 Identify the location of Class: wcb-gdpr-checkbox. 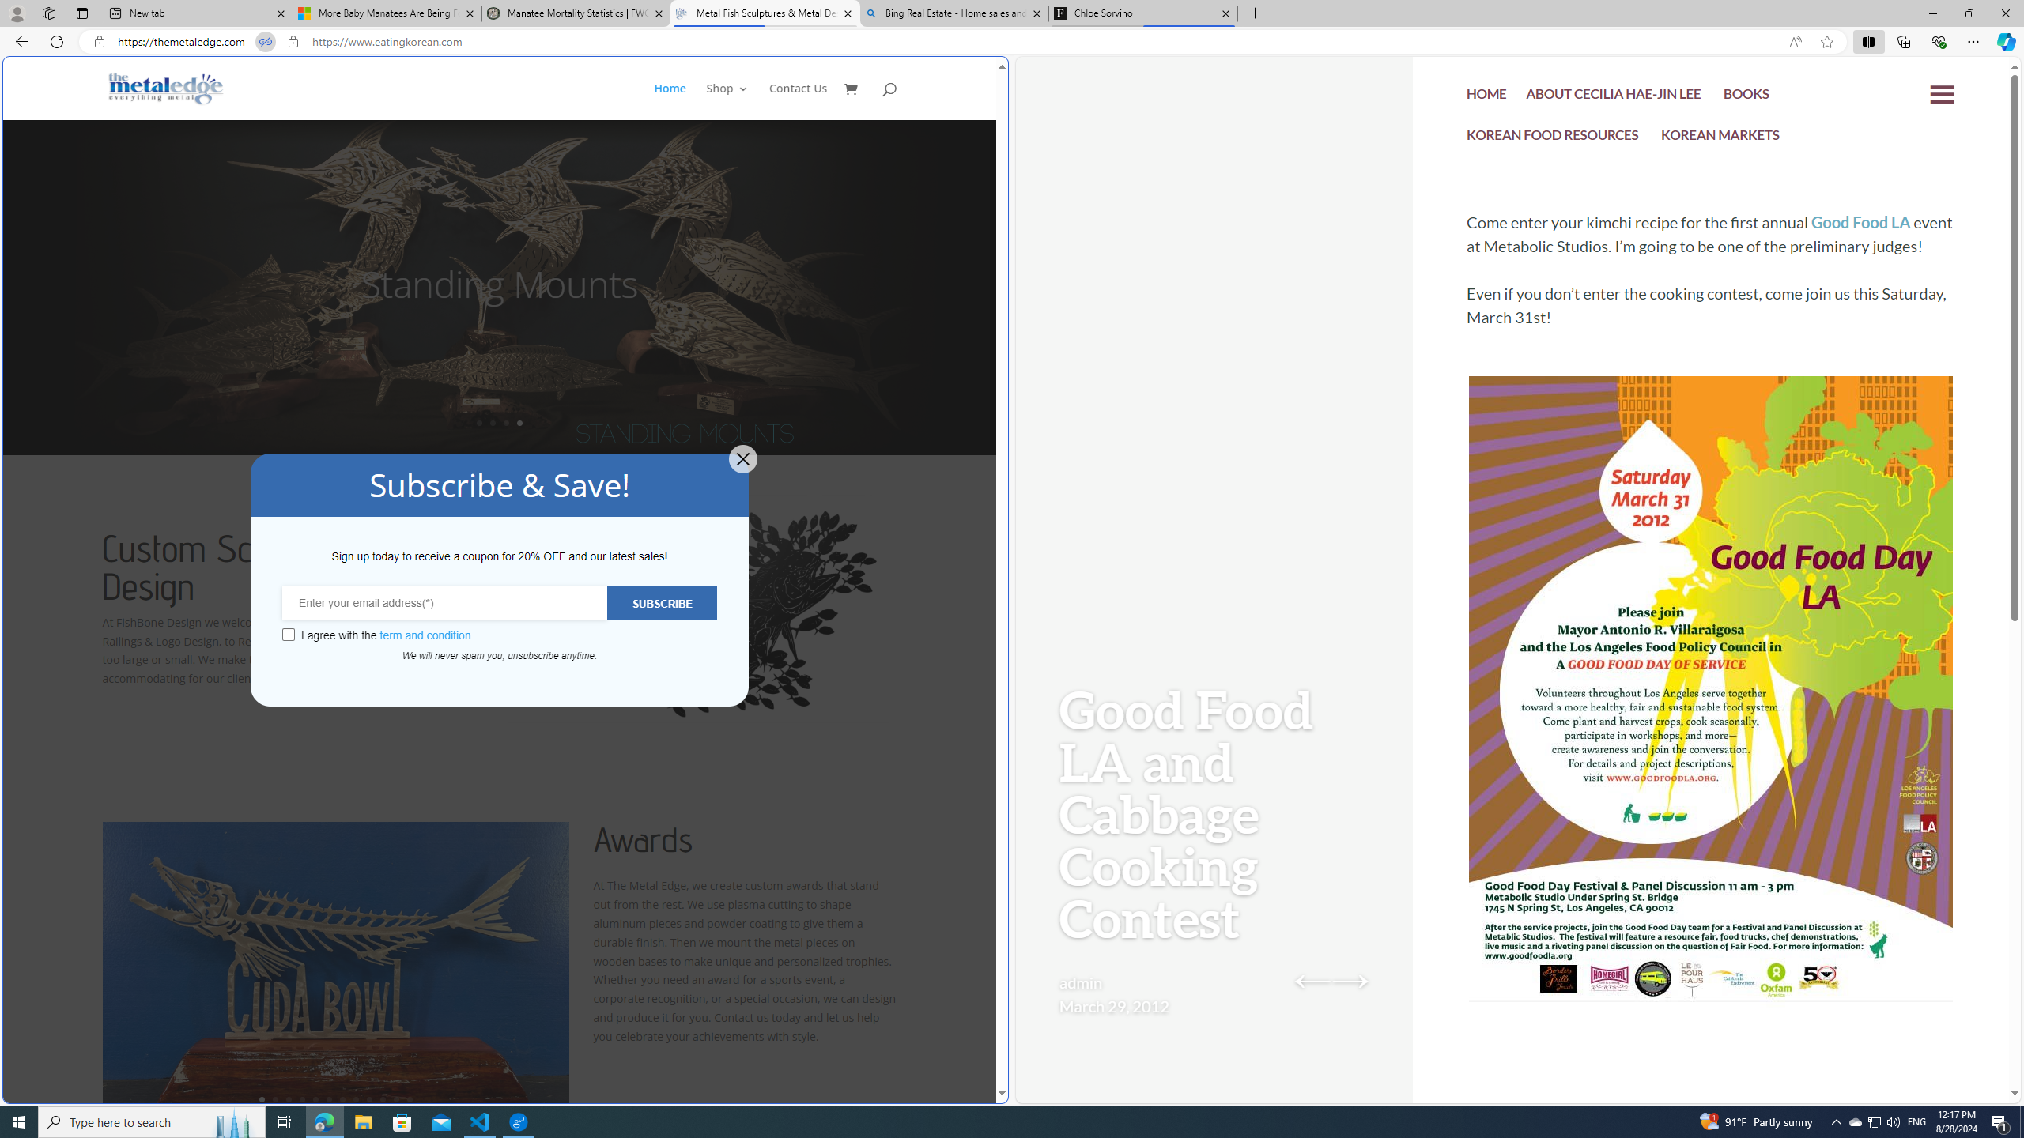
(288, 635).